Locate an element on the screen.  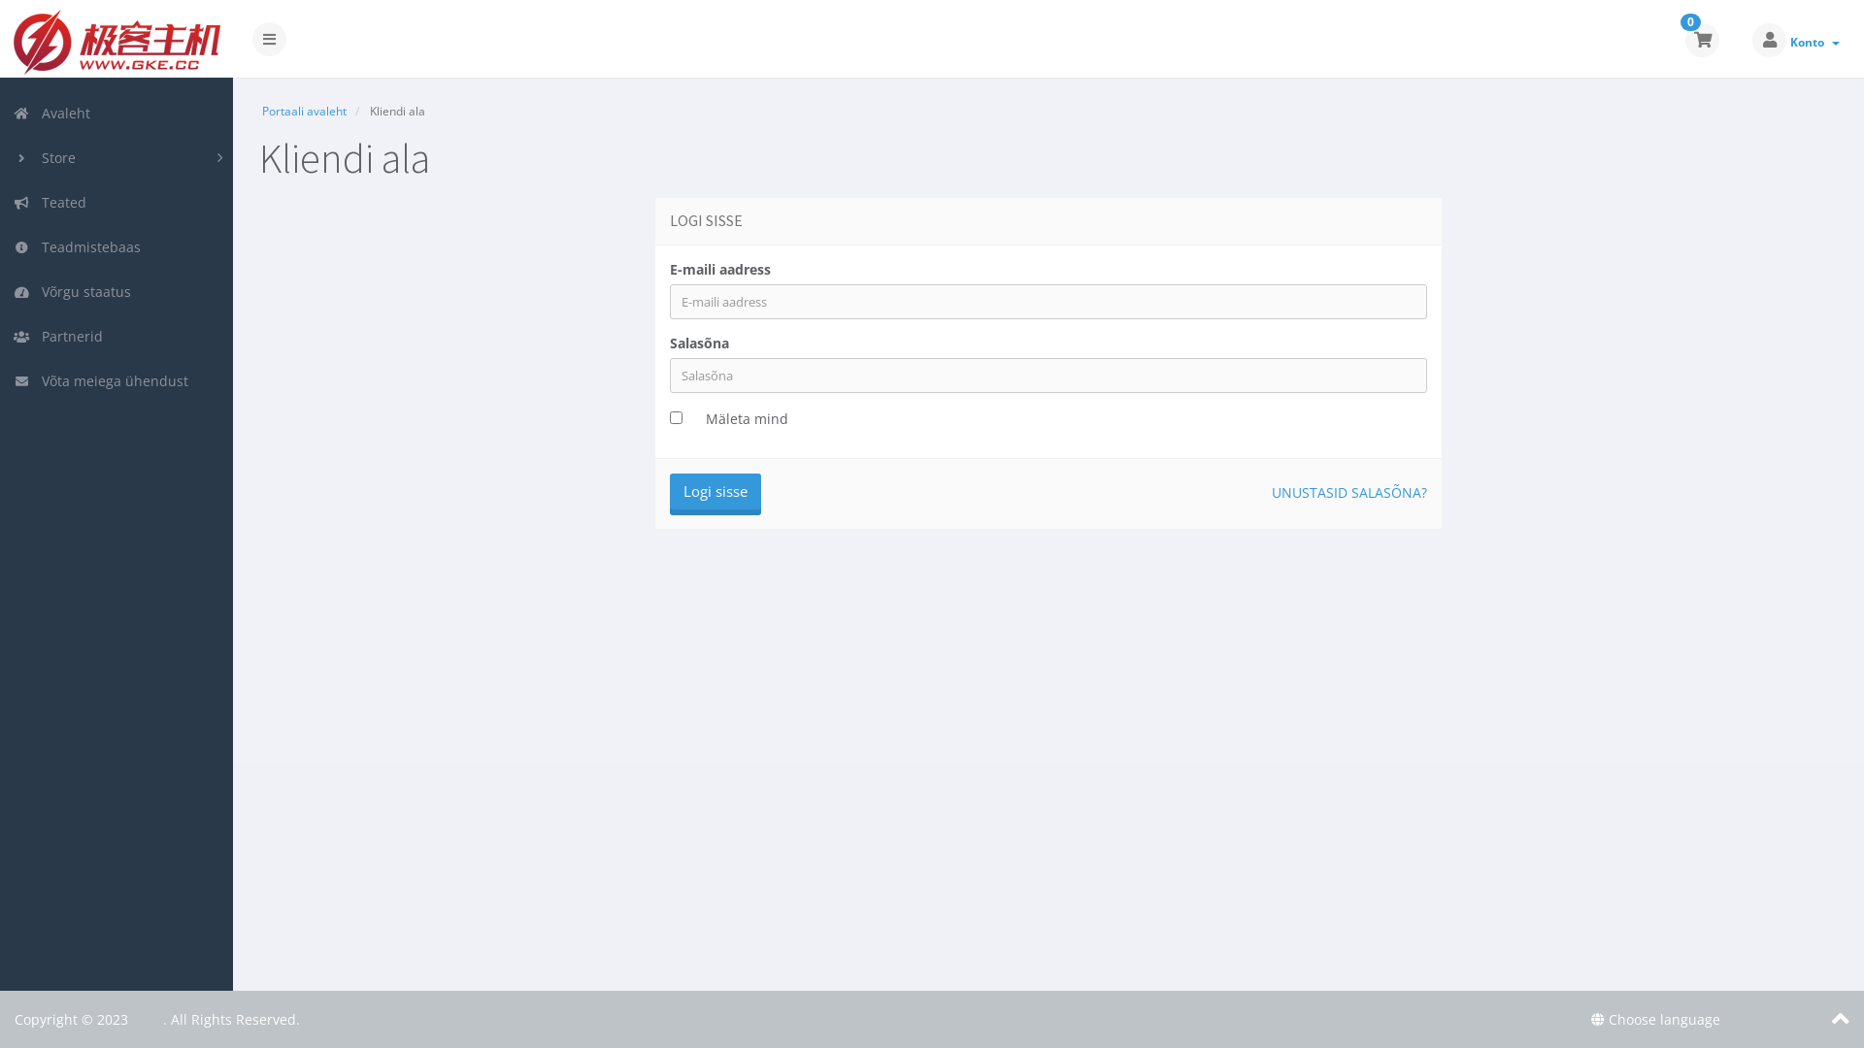
Choose language is located at coordinates (1656, 1019).